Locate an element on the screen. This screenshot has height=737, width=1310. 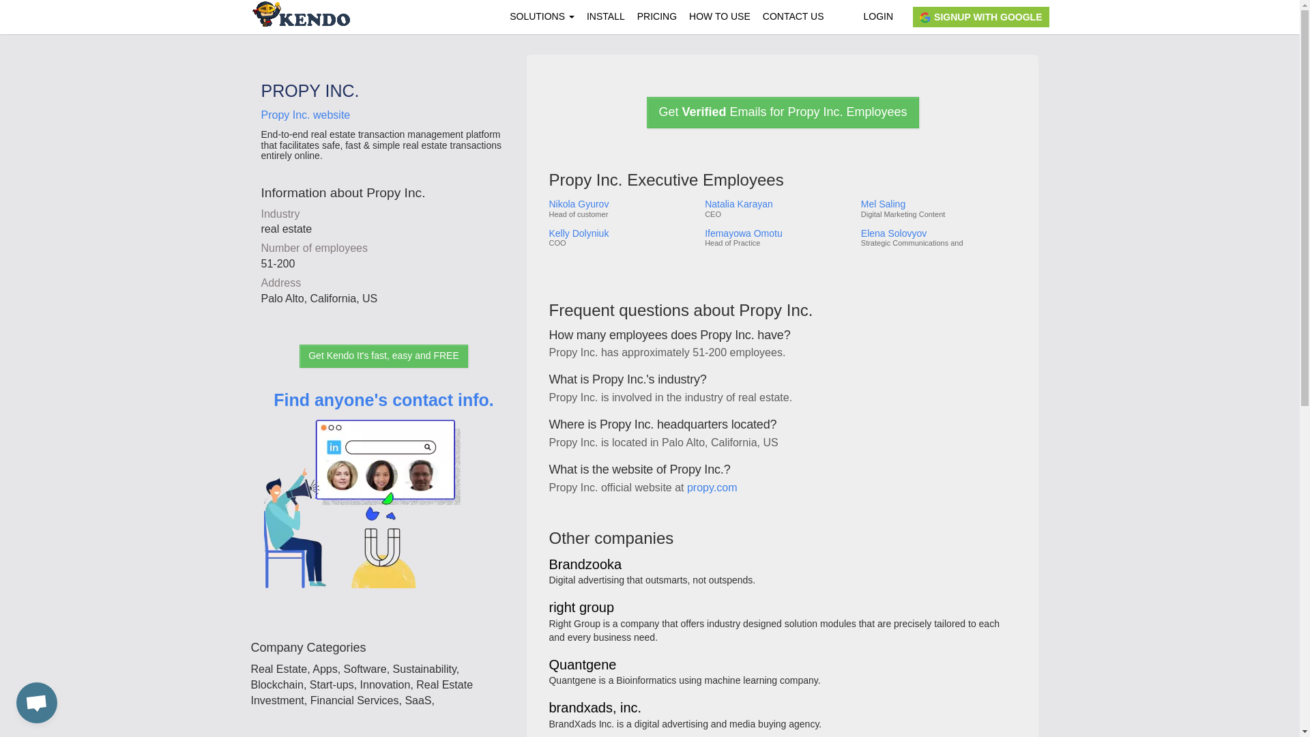
Propy Inc. website is located at coordinates (305, 115).